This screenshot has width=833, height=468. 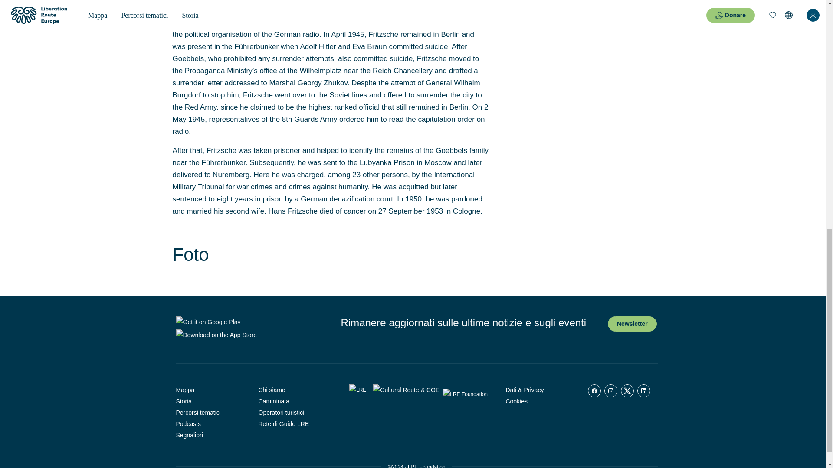 What do you see at coordinates (211, 413) in the screenshot?
I see `Percorsi tematici` at bounding box center [211, 413].